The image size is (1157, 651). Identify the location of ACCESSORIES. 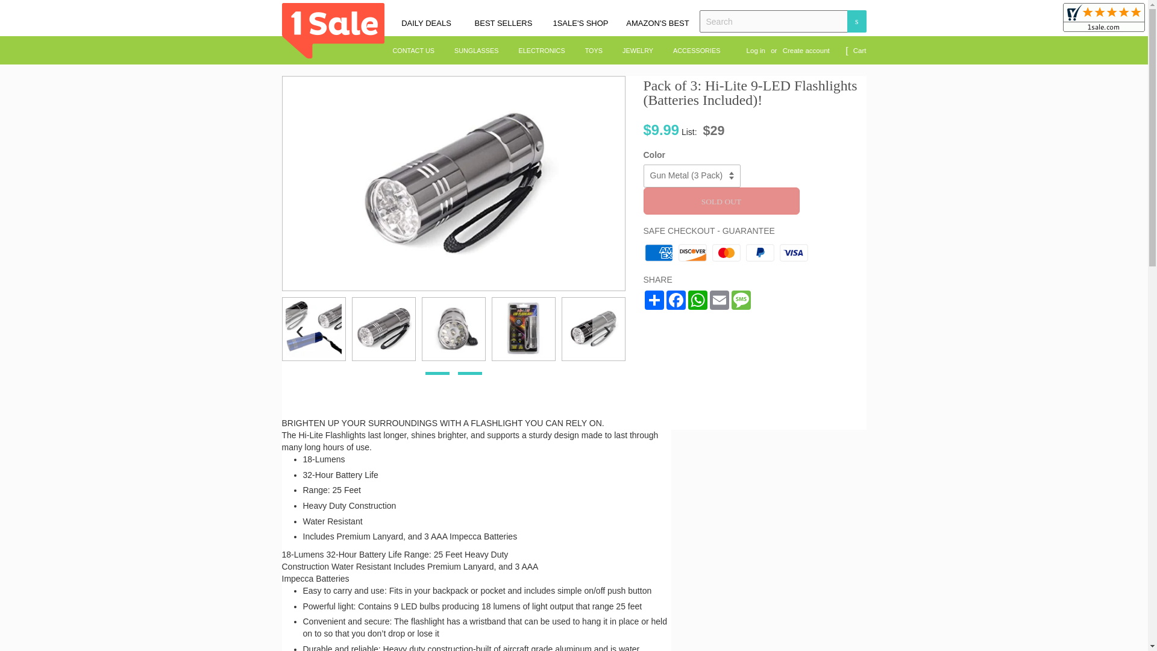
(692, 51).